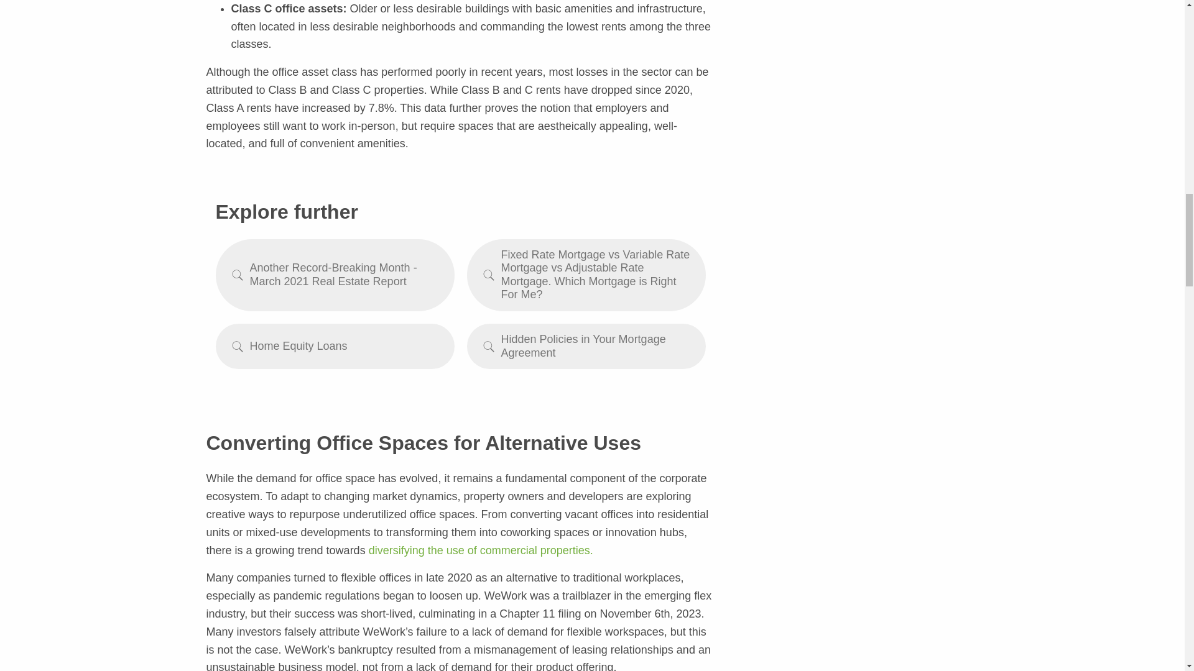 This screenshot has width=1194, height=671. What do you see at coordinates (334, 346) in the screenshot?
I see `Home Equity Loans` at bounding box center [334, 346].